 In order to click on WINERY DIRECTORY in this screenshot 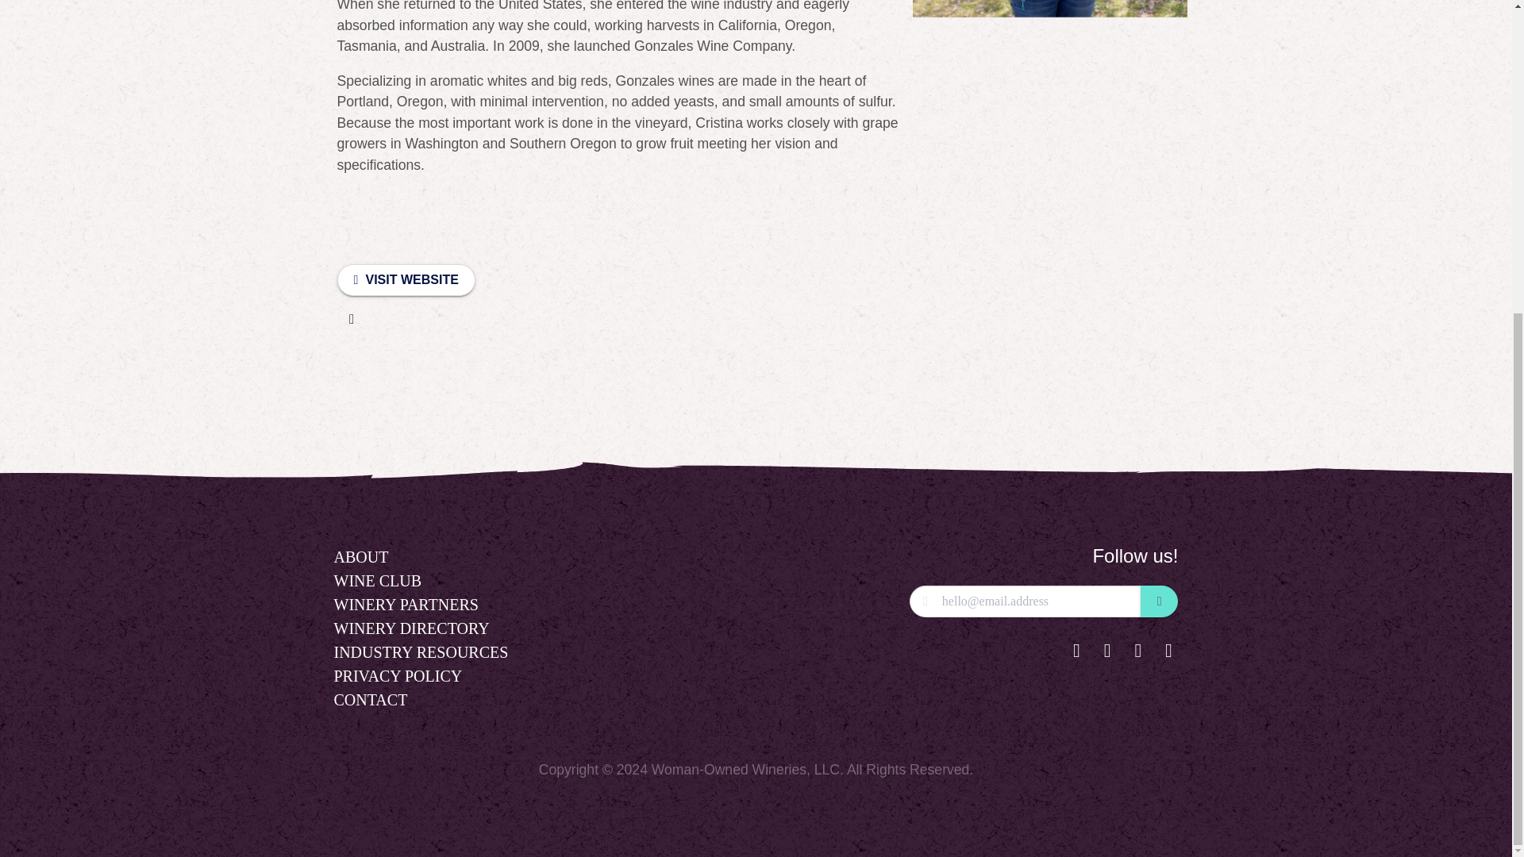, I will do `click(411, 628)`.